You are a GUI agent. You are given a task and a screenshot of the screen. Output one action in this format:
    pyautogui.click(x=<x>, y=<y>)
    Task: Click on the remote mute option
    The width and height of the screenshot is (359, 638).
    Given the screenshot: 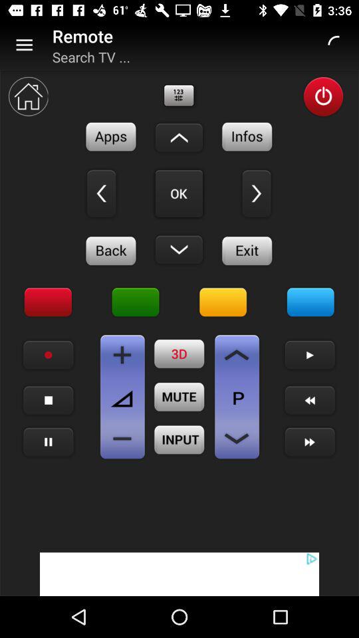 What is the action you would take?
    pyautogui.click(x=179, y=397)
    